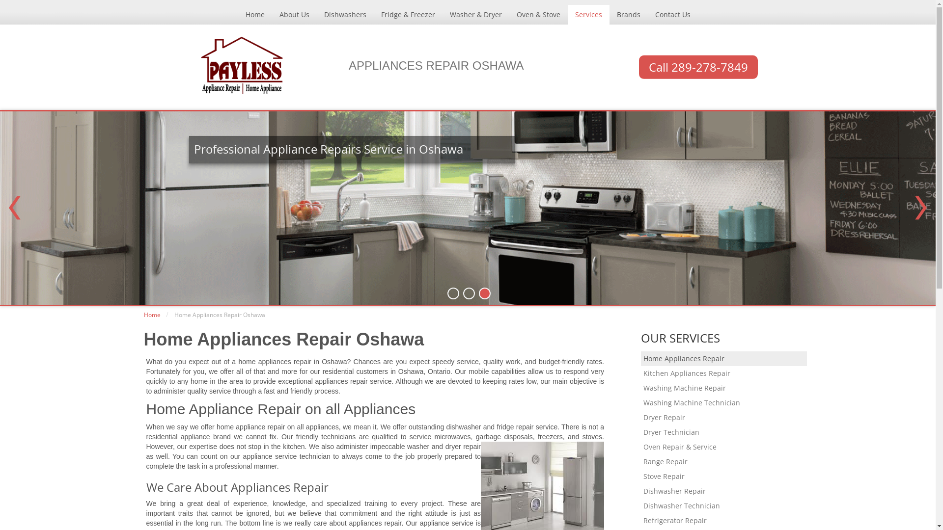  I want to click on Dishwasher Repair, so click(724, 491).